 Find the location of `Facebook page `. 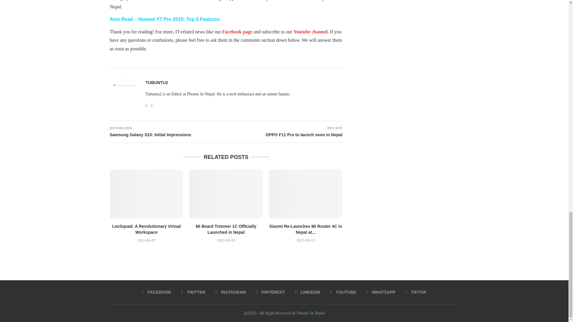

Facebook page  is located at coordinates (238, 32).